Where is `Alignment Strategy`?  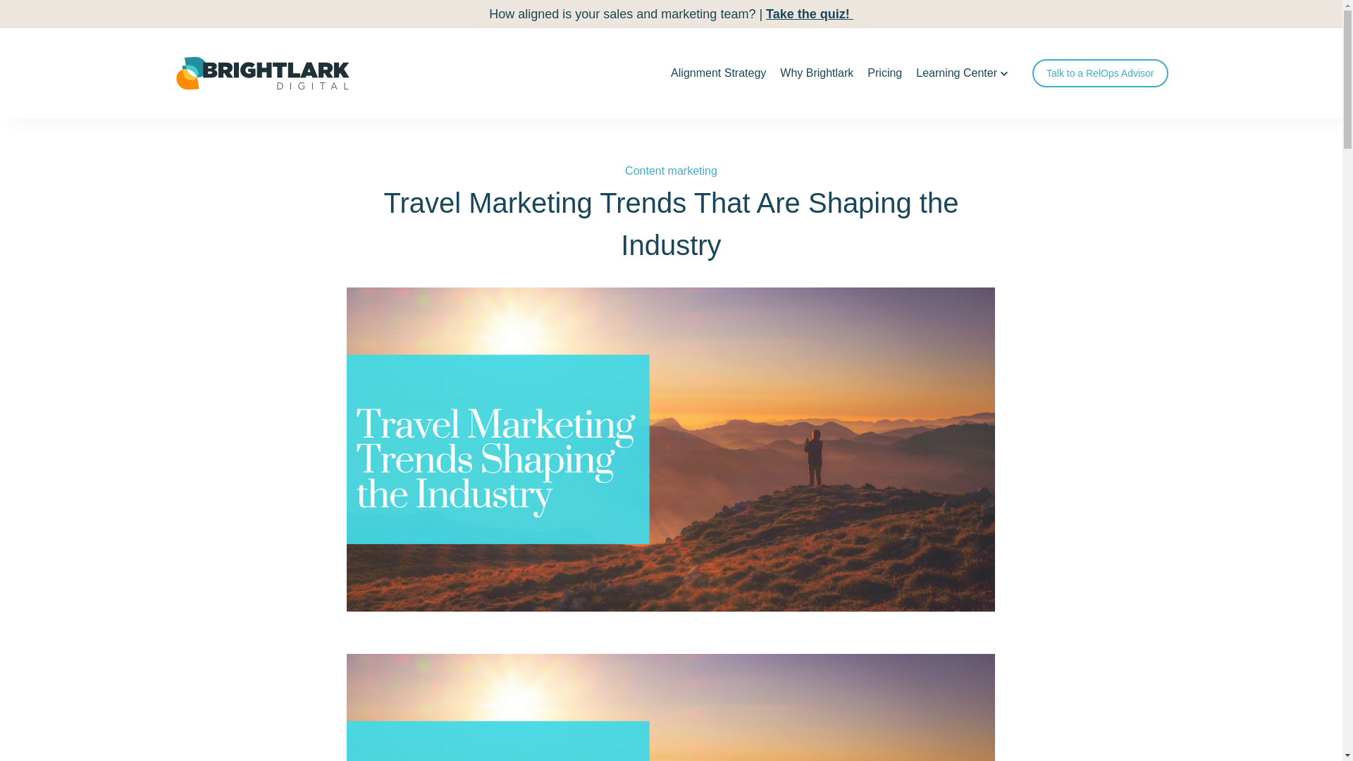
Alignment Strategy is located at coordinates (718, 73).